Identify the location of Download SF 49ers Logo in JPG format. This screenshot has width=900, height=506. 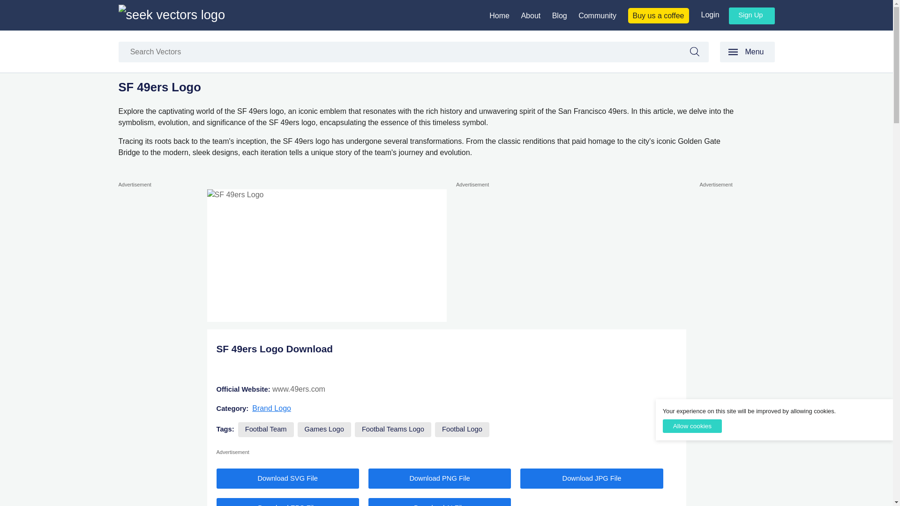
(591, 479).